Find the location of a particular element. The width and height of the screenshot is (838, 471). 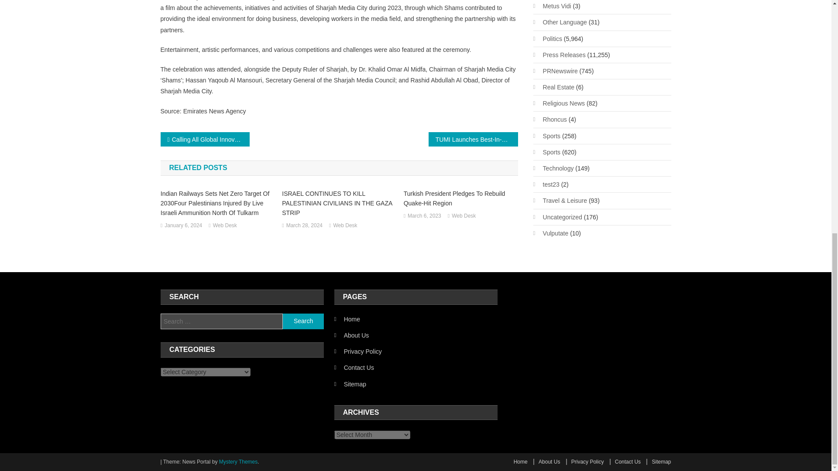

March 6, 2023 is located at coordinates (424, 216).